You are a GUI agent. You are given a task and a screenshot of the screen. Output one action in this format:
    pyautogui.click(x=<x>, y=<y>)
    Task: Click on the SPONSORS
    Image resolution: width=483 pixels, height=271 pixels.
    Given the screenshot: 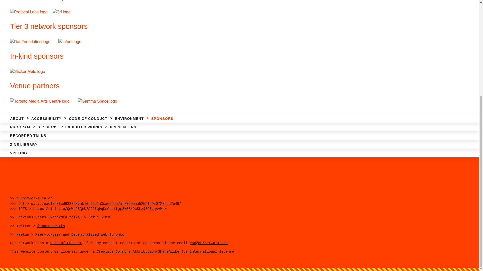 What is the action you would take?
    pyautogui.click(x=162, y=85)
    